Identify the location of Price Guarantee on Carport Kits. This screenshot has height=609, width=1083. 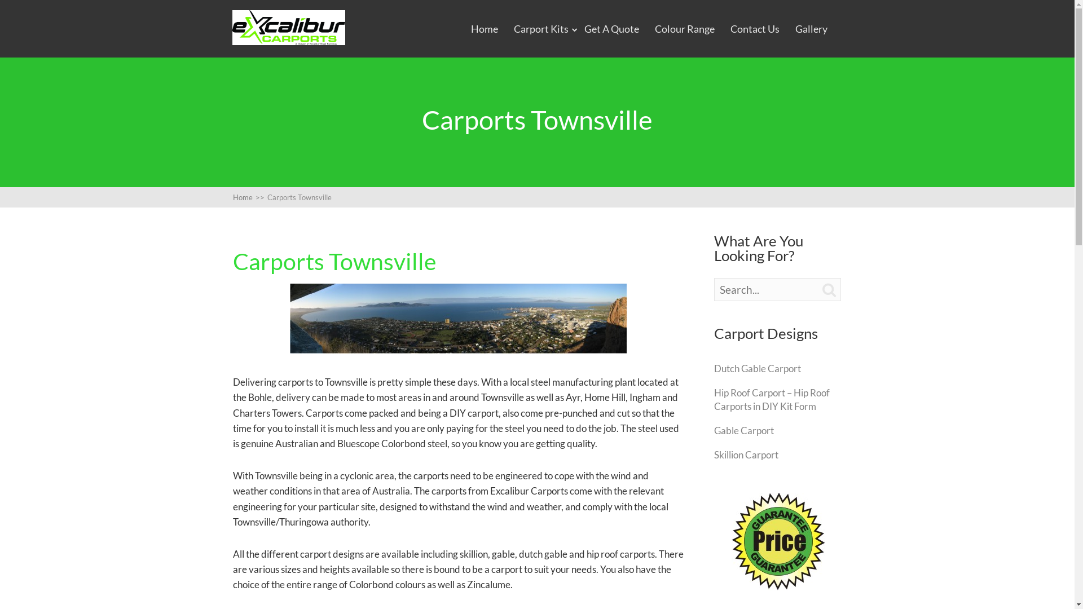
(778, 541).